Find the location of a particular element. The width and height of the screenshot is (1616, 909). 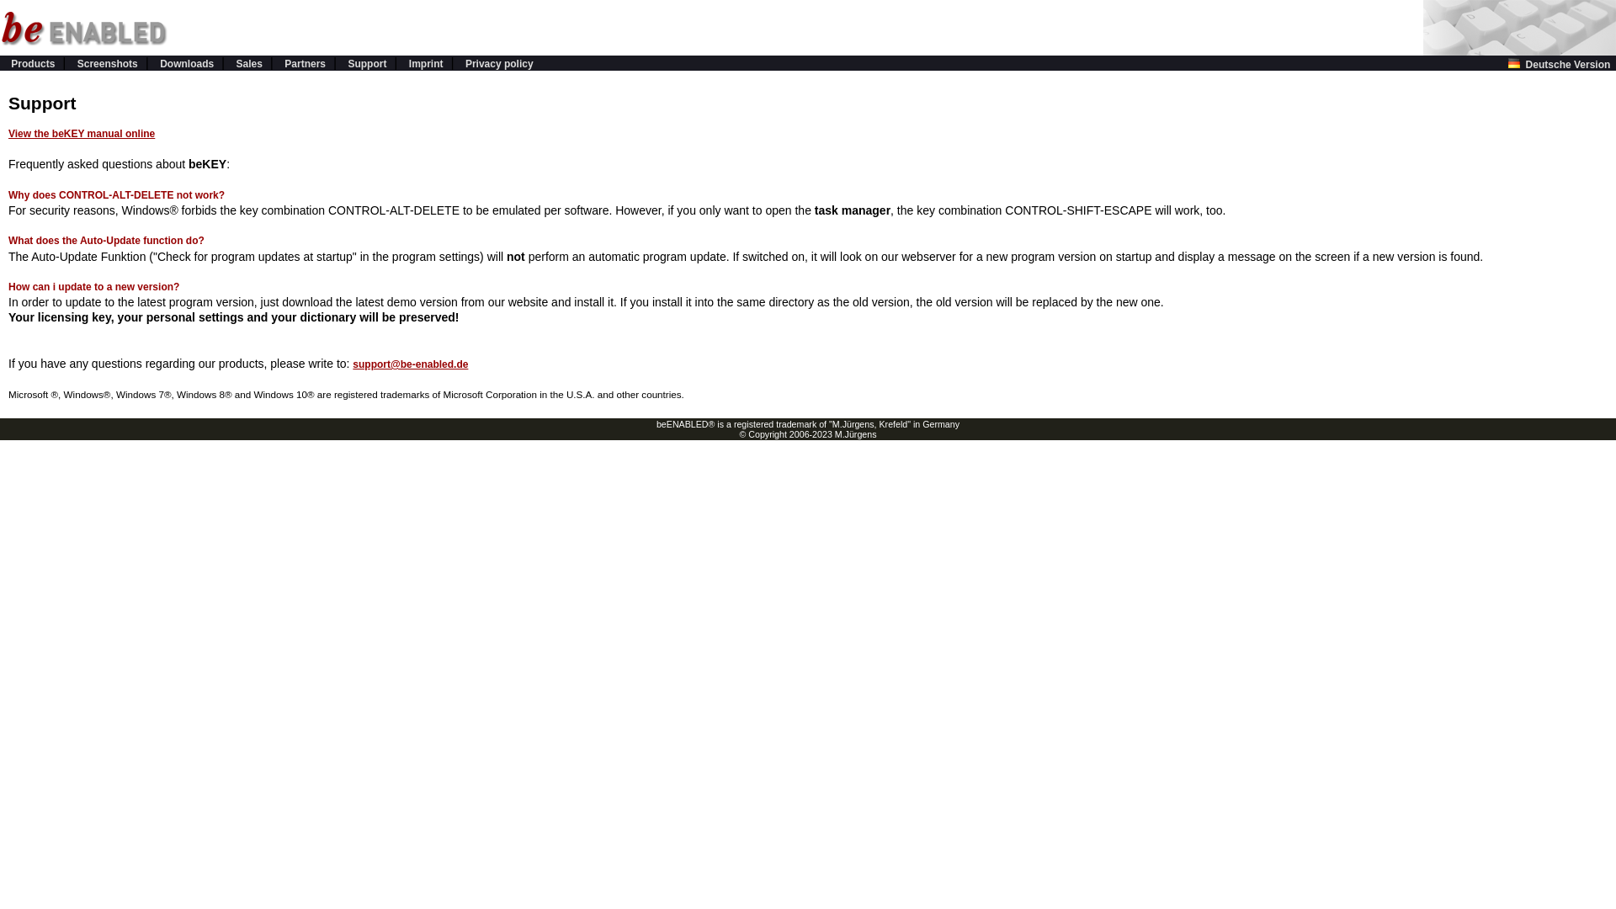

Screenshots is located at coordinates (108, 64).